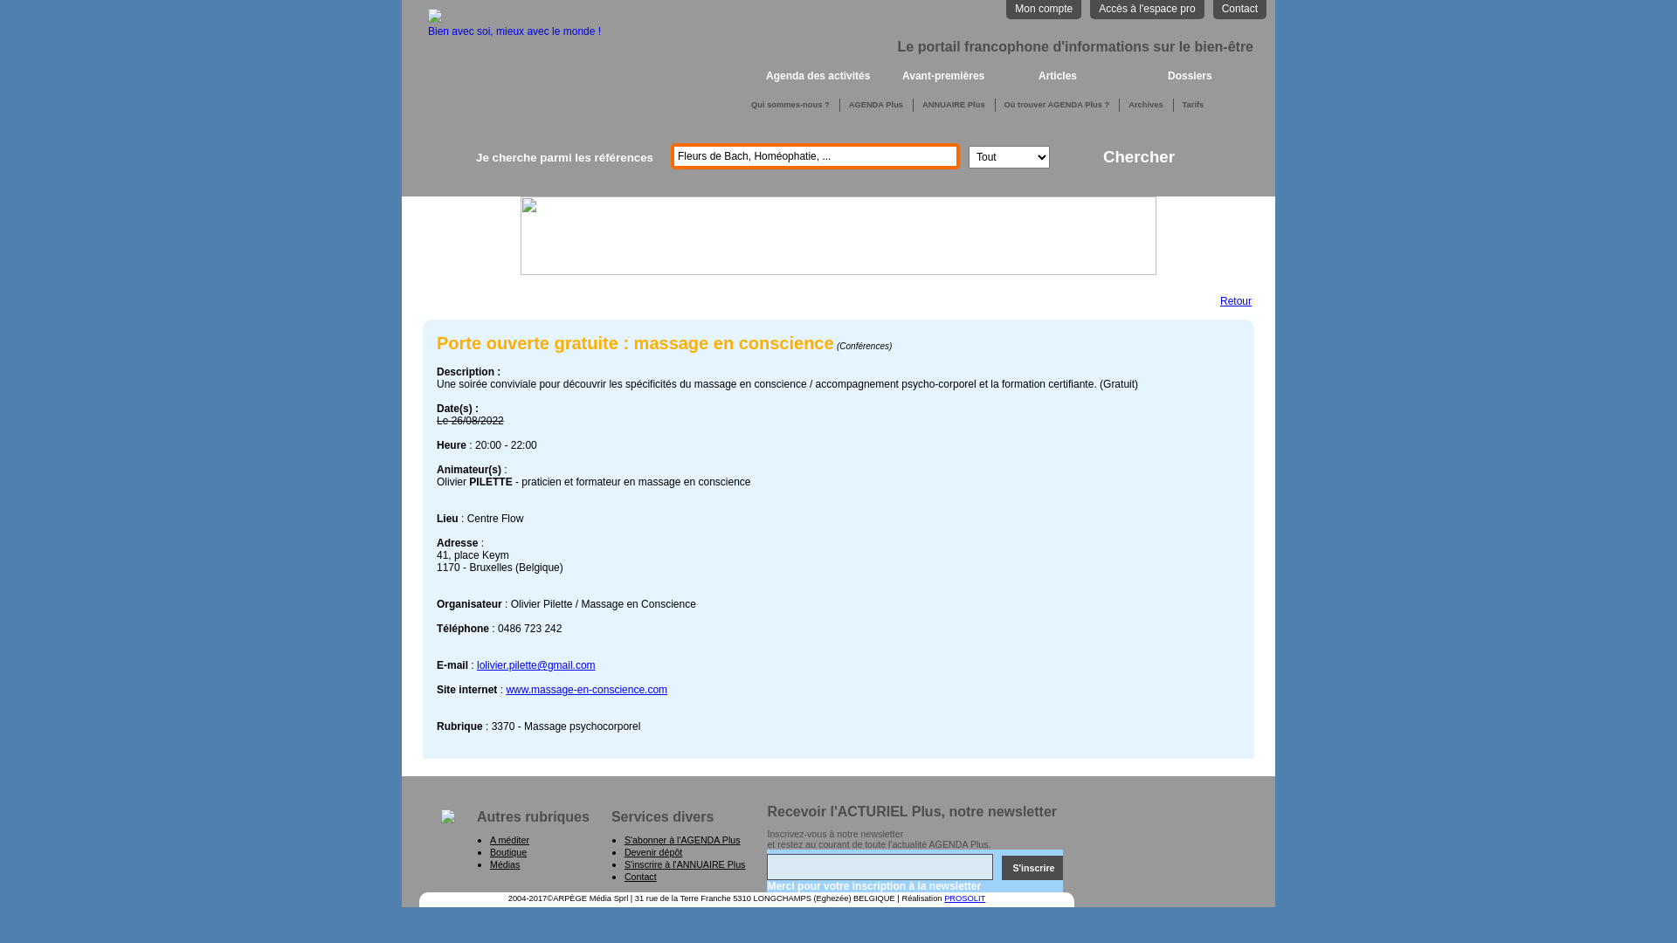 The height and width of the screenshot is (943, 1677). Describe the element at coordinates (1237, 220) in the screenshot. I see `Annuaire` at that location.